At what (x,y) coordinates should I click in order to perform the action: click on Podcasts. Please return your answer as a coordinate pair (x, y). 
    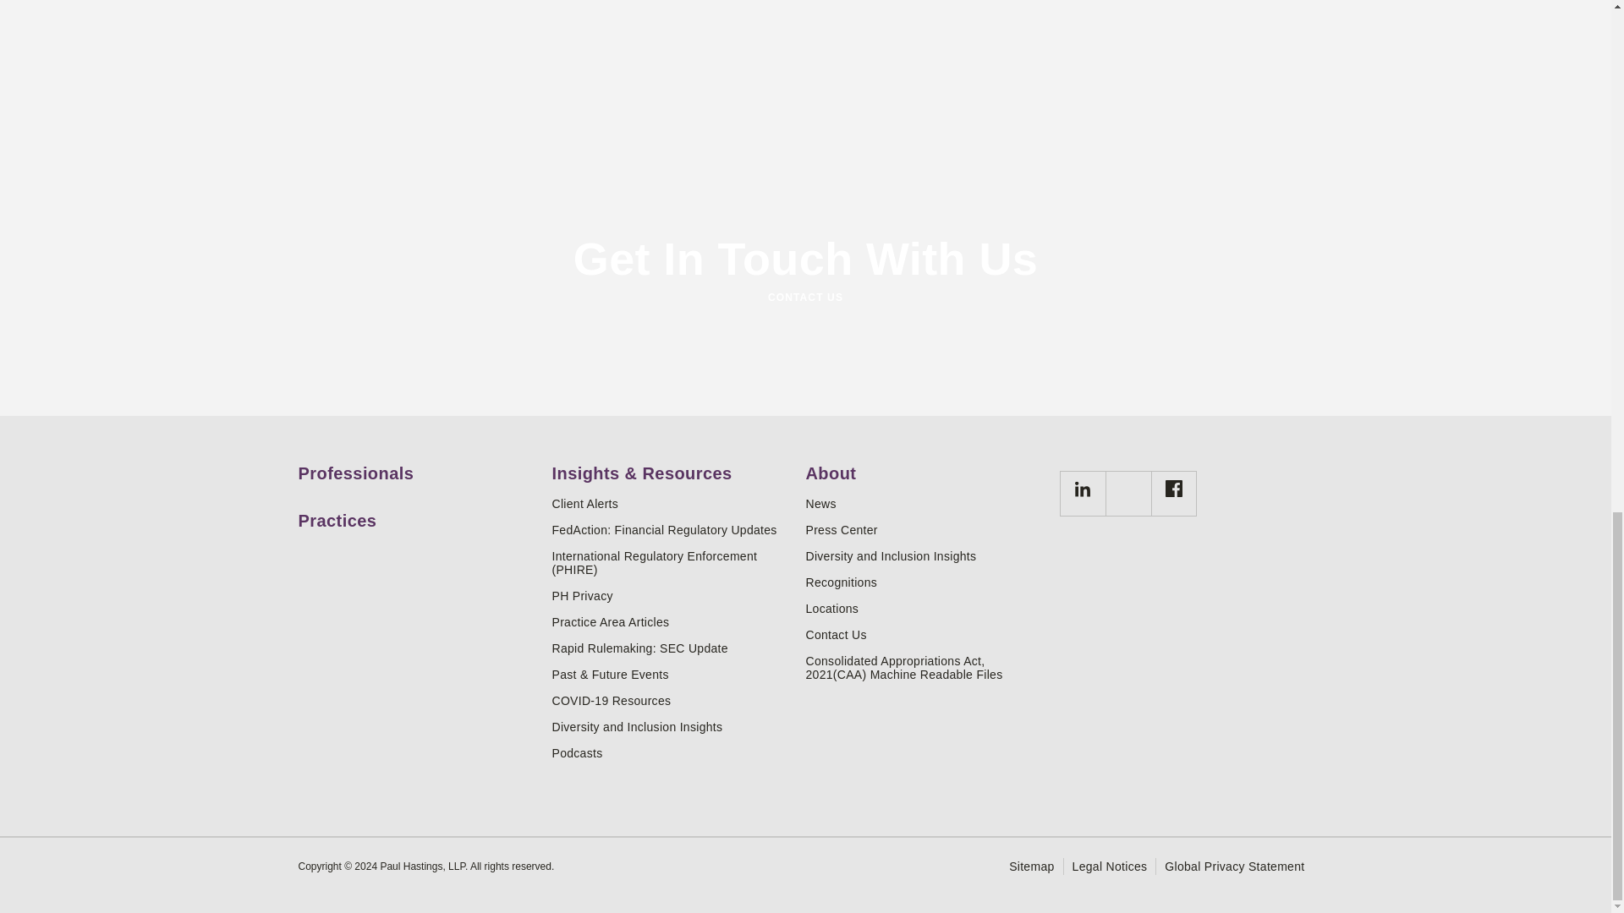
    Looking at the image, I should click on (672, 752).